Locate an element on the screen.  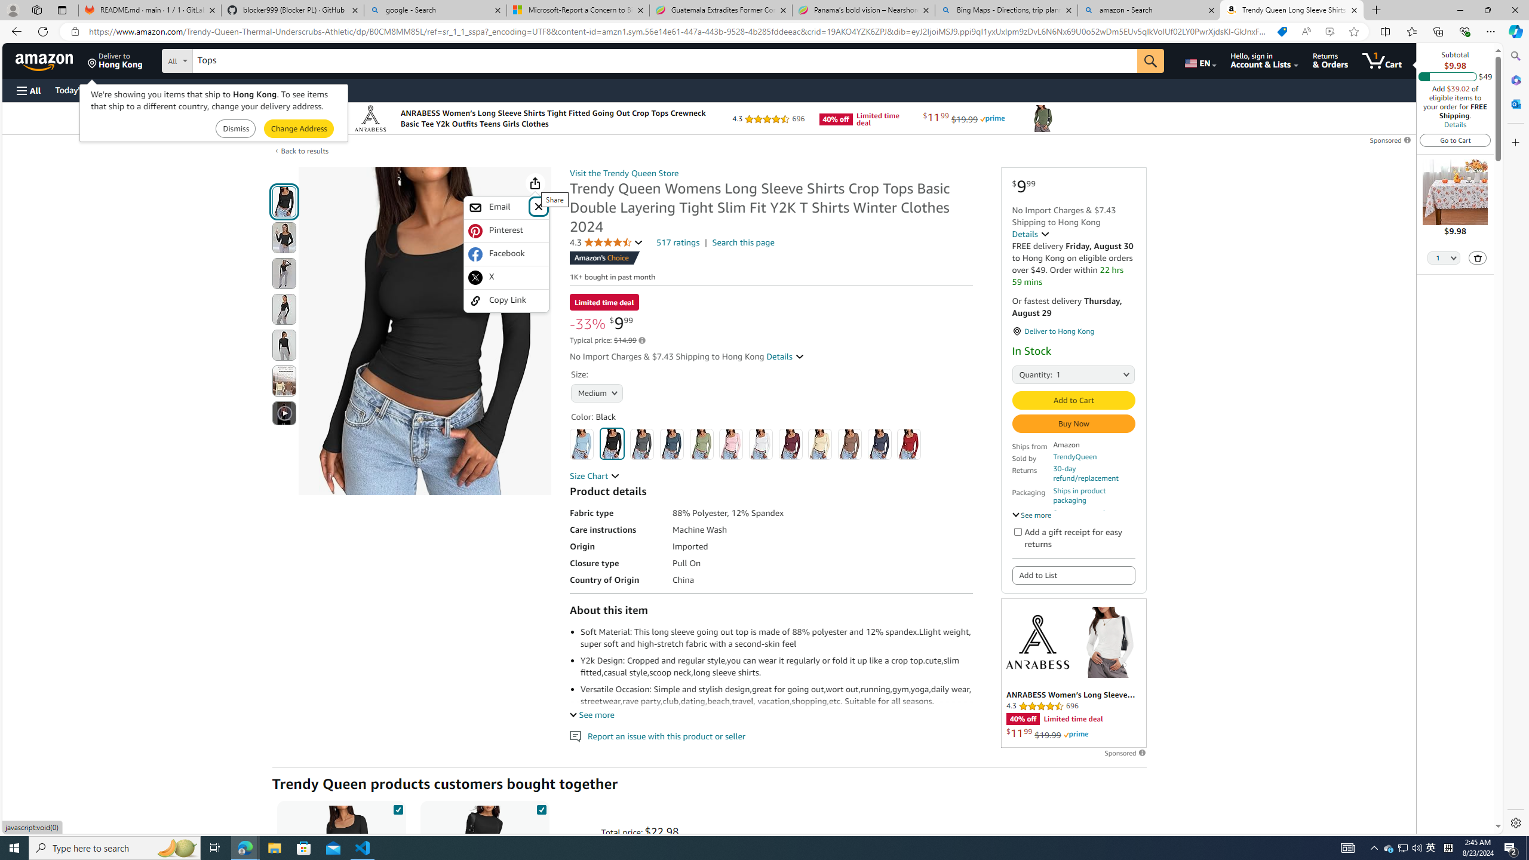
X is located at coordinates (506, 277).